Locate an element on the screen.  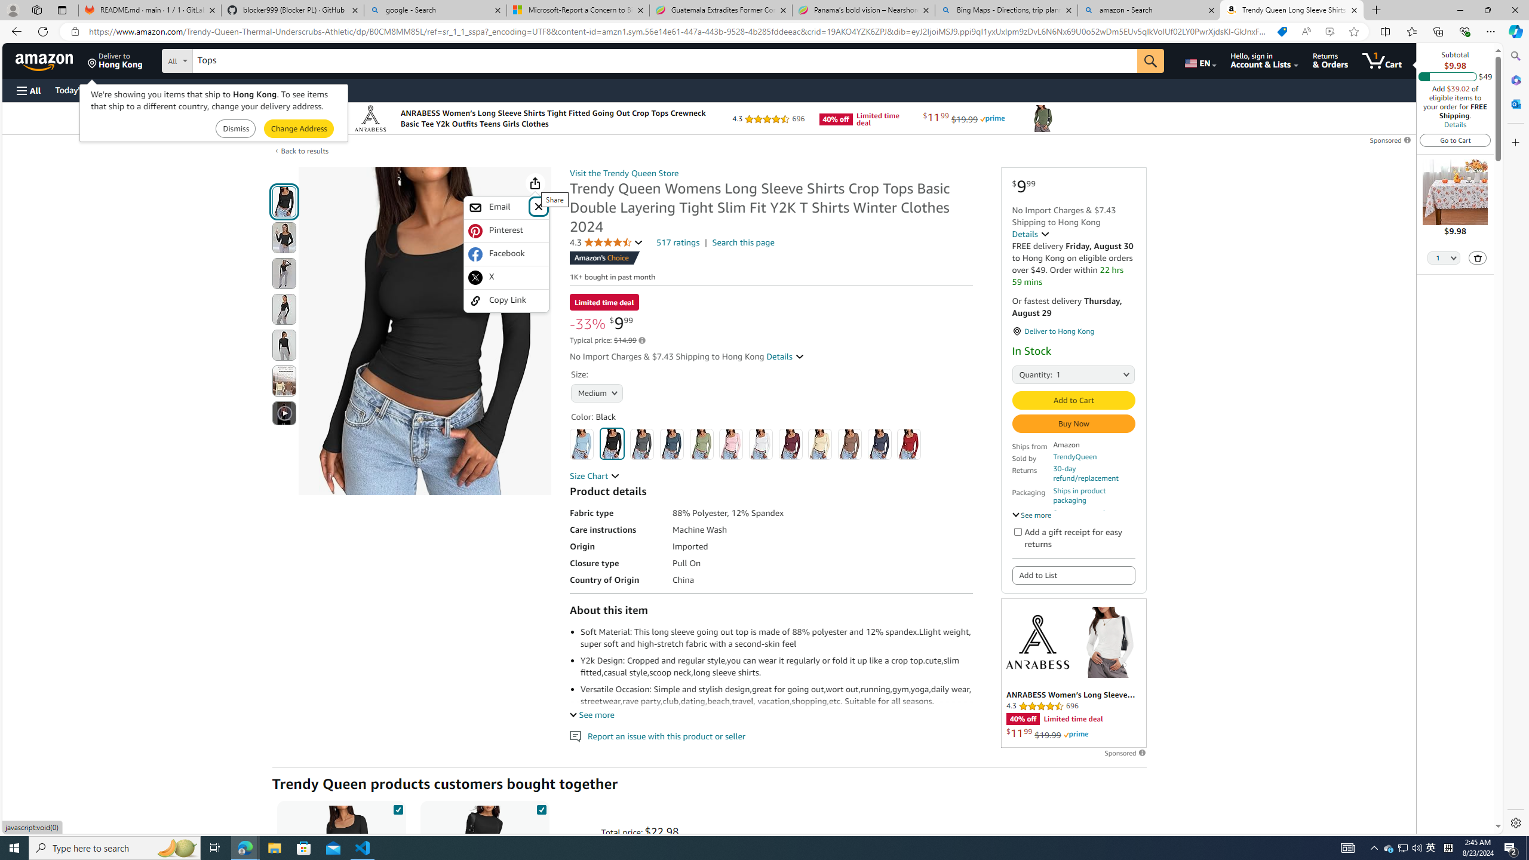
X is located at coordinates (506, 277).